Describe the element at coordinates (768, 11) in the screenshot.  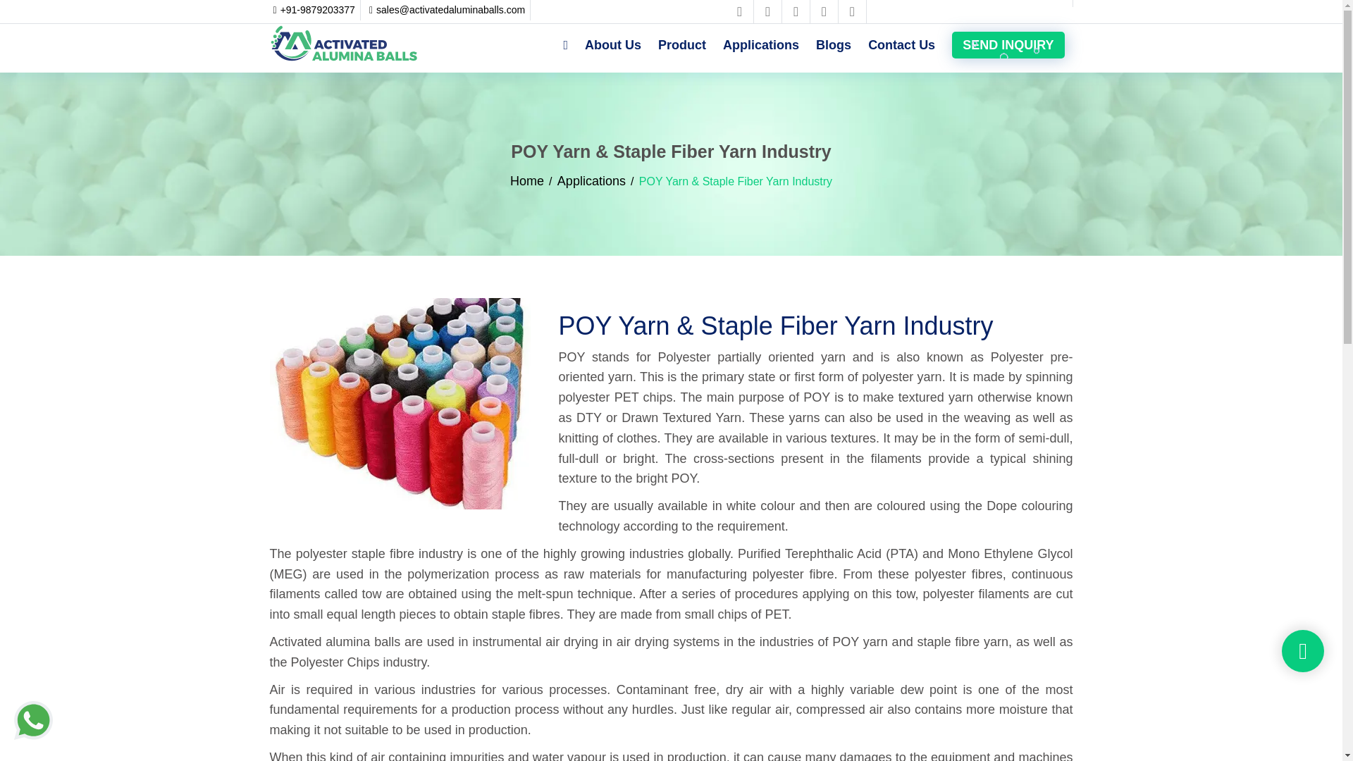
I see `Go to our Twitter` at that location.